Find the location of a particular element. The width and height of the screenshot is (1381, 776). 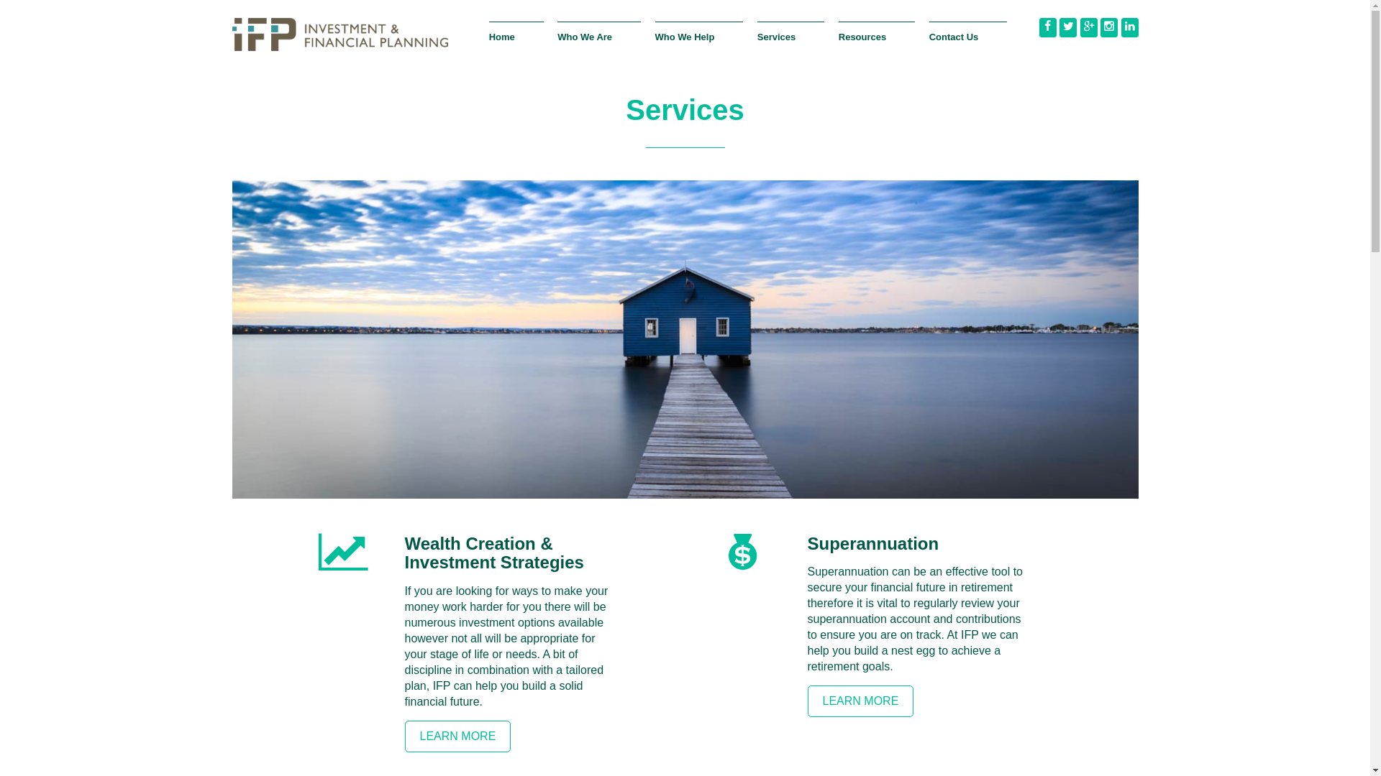

Home is located at coordinates (516, 45).